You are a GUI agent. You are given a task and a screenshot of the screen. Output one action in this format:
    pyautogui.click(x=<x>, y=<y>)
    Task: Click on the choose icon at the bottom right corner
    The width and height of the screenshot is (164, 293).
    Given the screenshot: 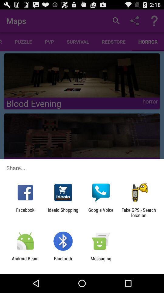 What is the action you would take?
    pyautogui.click(x=138, y=212)
    